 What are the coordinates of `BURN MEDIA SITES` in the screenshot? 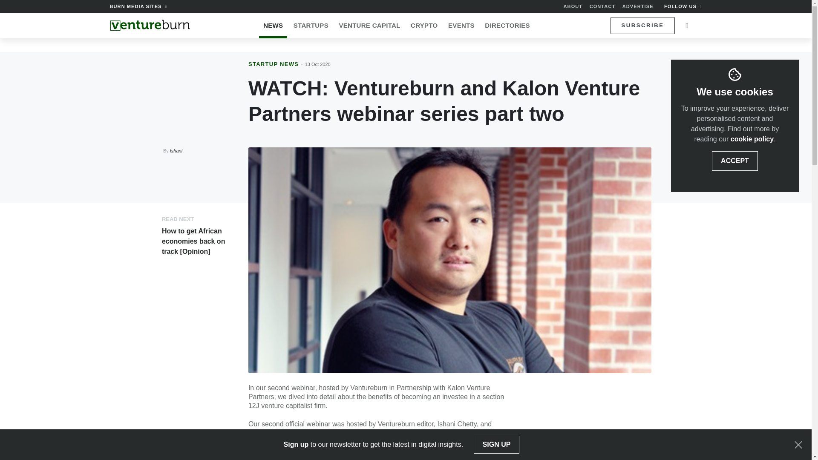 It's located at (138, 6).